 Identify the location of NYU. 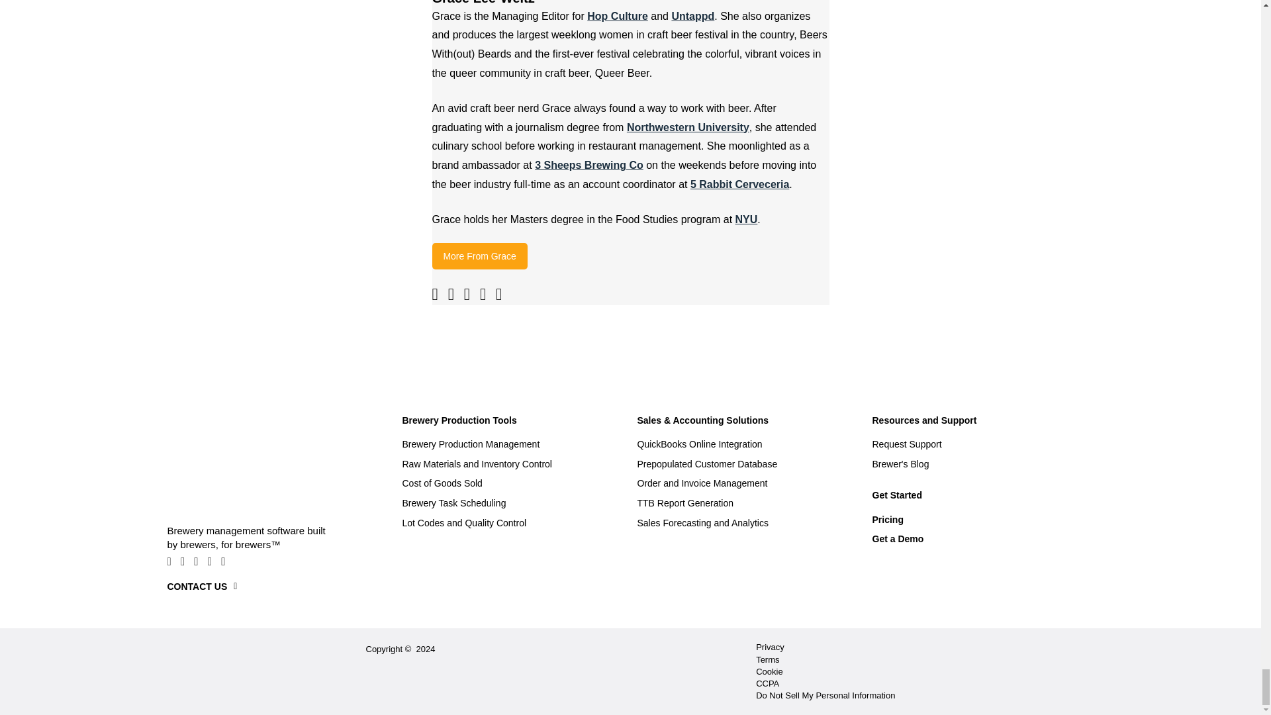
(747, 219).